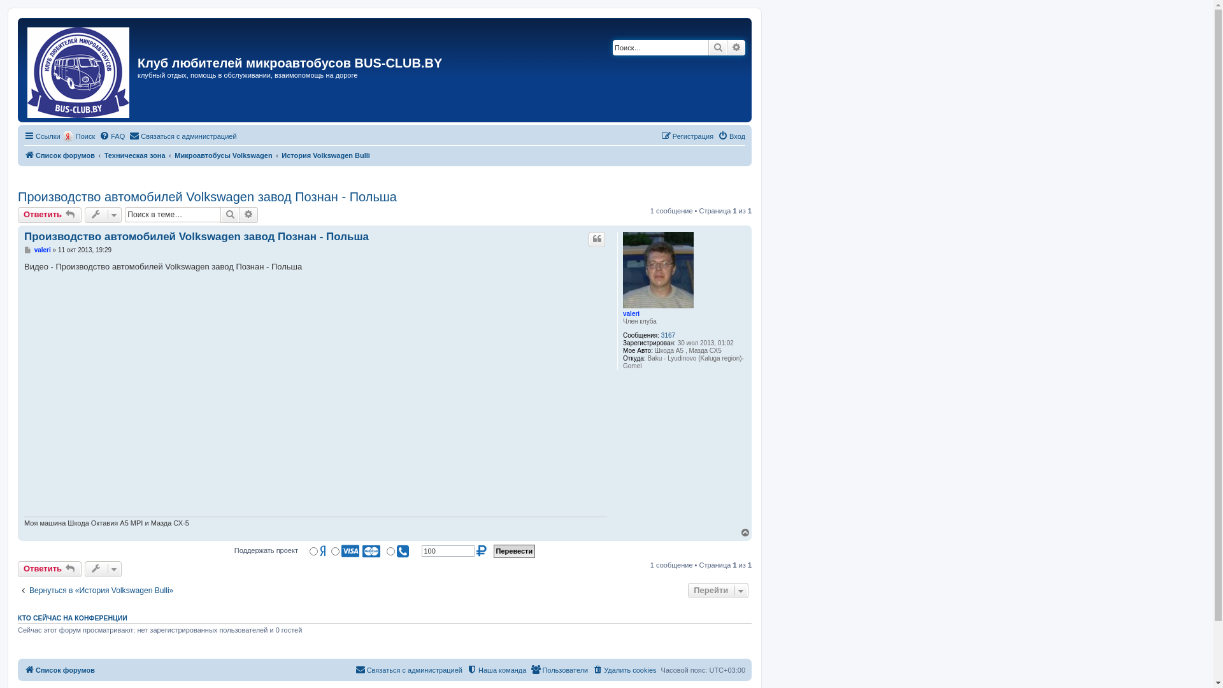 The height and width of the screenshot is (688, 1223). I want to click on 3167, so click(668, 336).